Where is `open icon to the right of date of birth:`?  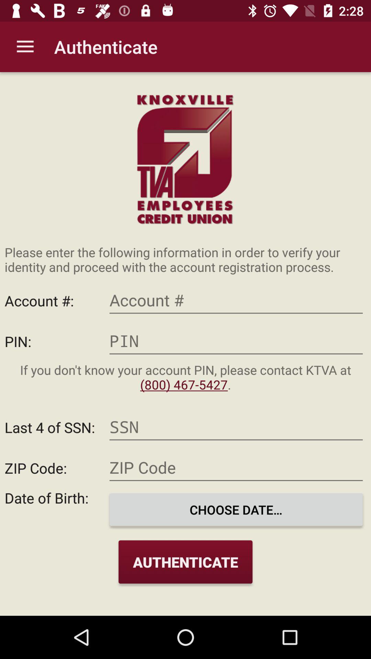
open icon to the right of date of birth: is located at coordinates (236, 509).